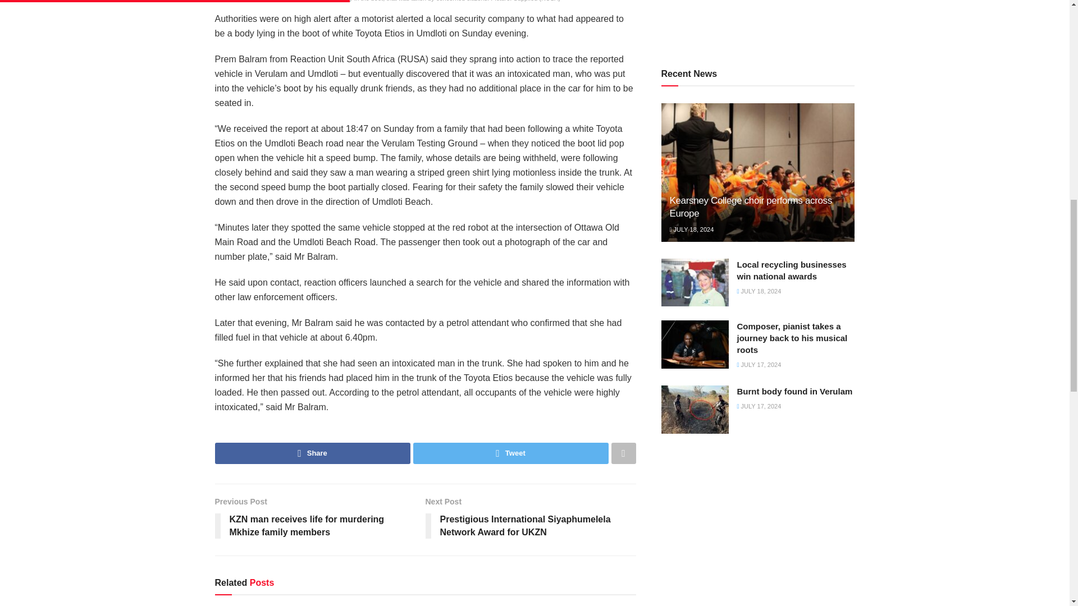 This screenshot has width=1078, height=606. Describe the element at coordinates (312, 453) in the screenshot. I see `Share` at that location.